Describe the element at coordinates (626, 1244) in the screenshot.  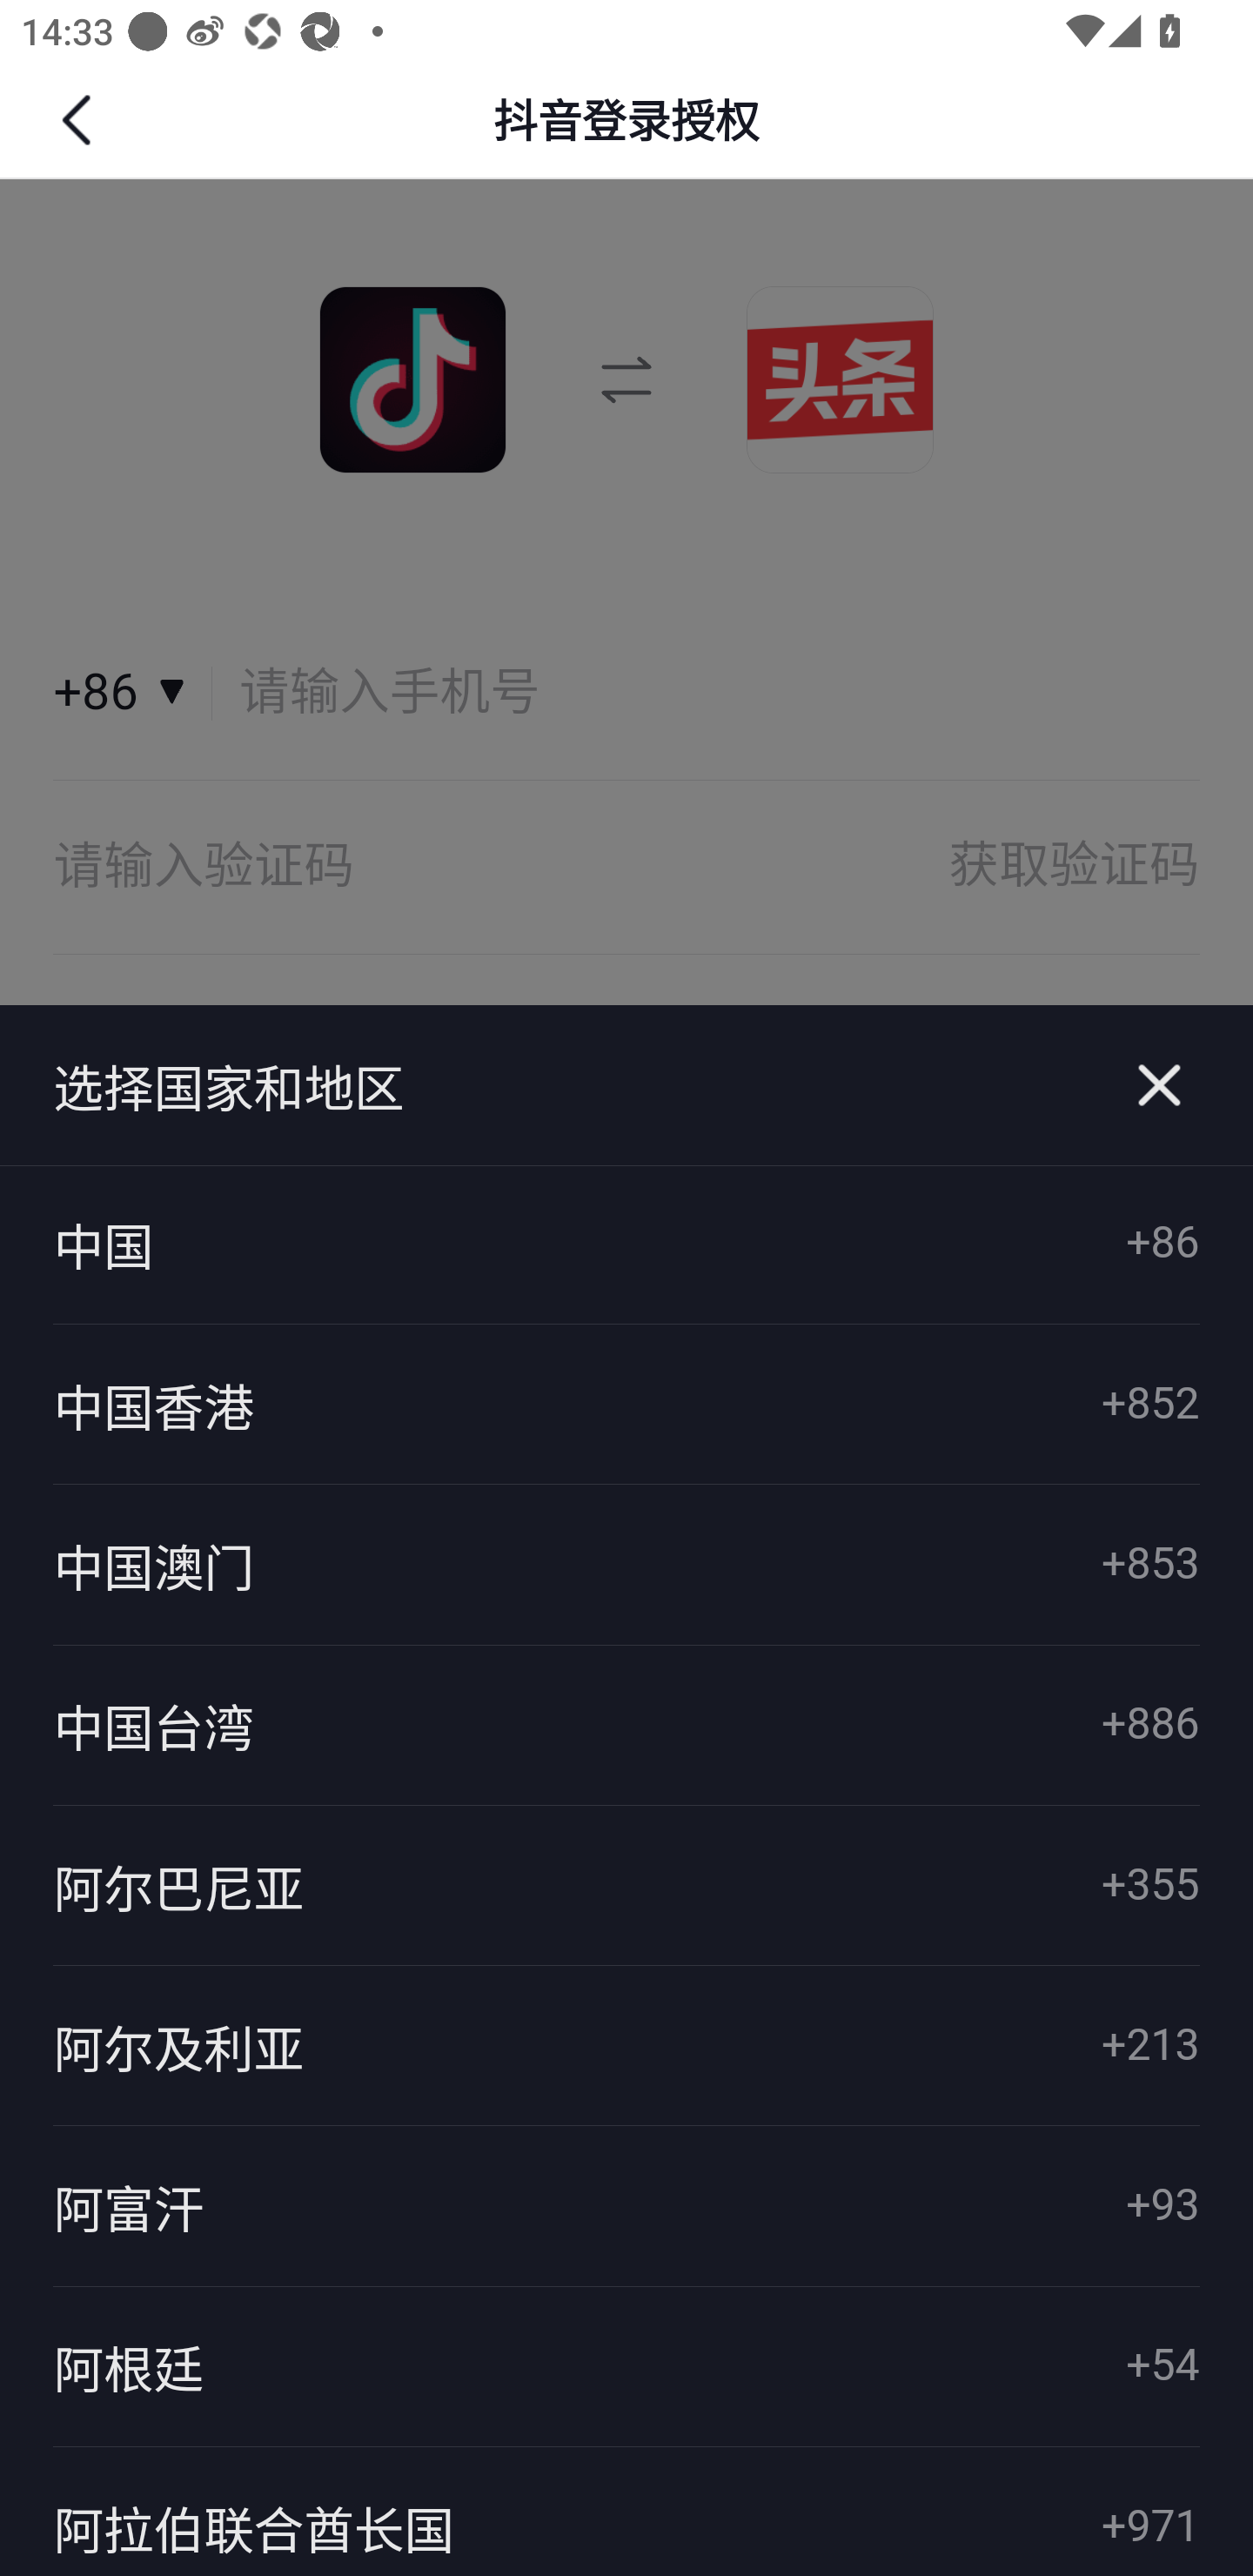
I see `中国+86` at that location.